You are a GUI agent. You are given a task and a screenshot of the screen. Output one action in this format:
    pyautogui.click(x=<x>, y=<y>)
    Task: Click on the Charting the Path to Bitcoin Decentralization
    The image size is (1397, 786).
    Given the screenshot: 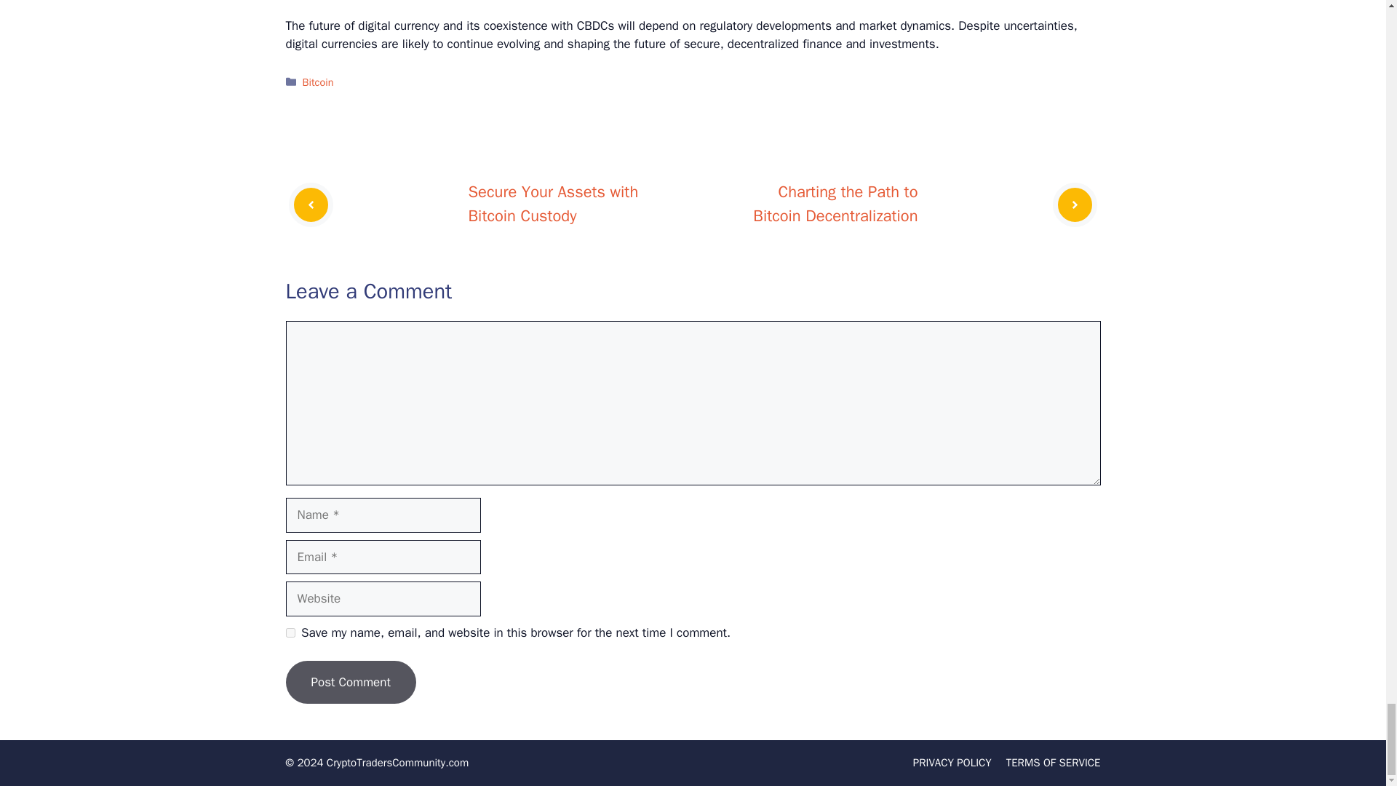 What is the action you would take?
    pyautogui.click(x=835, y=204)
    